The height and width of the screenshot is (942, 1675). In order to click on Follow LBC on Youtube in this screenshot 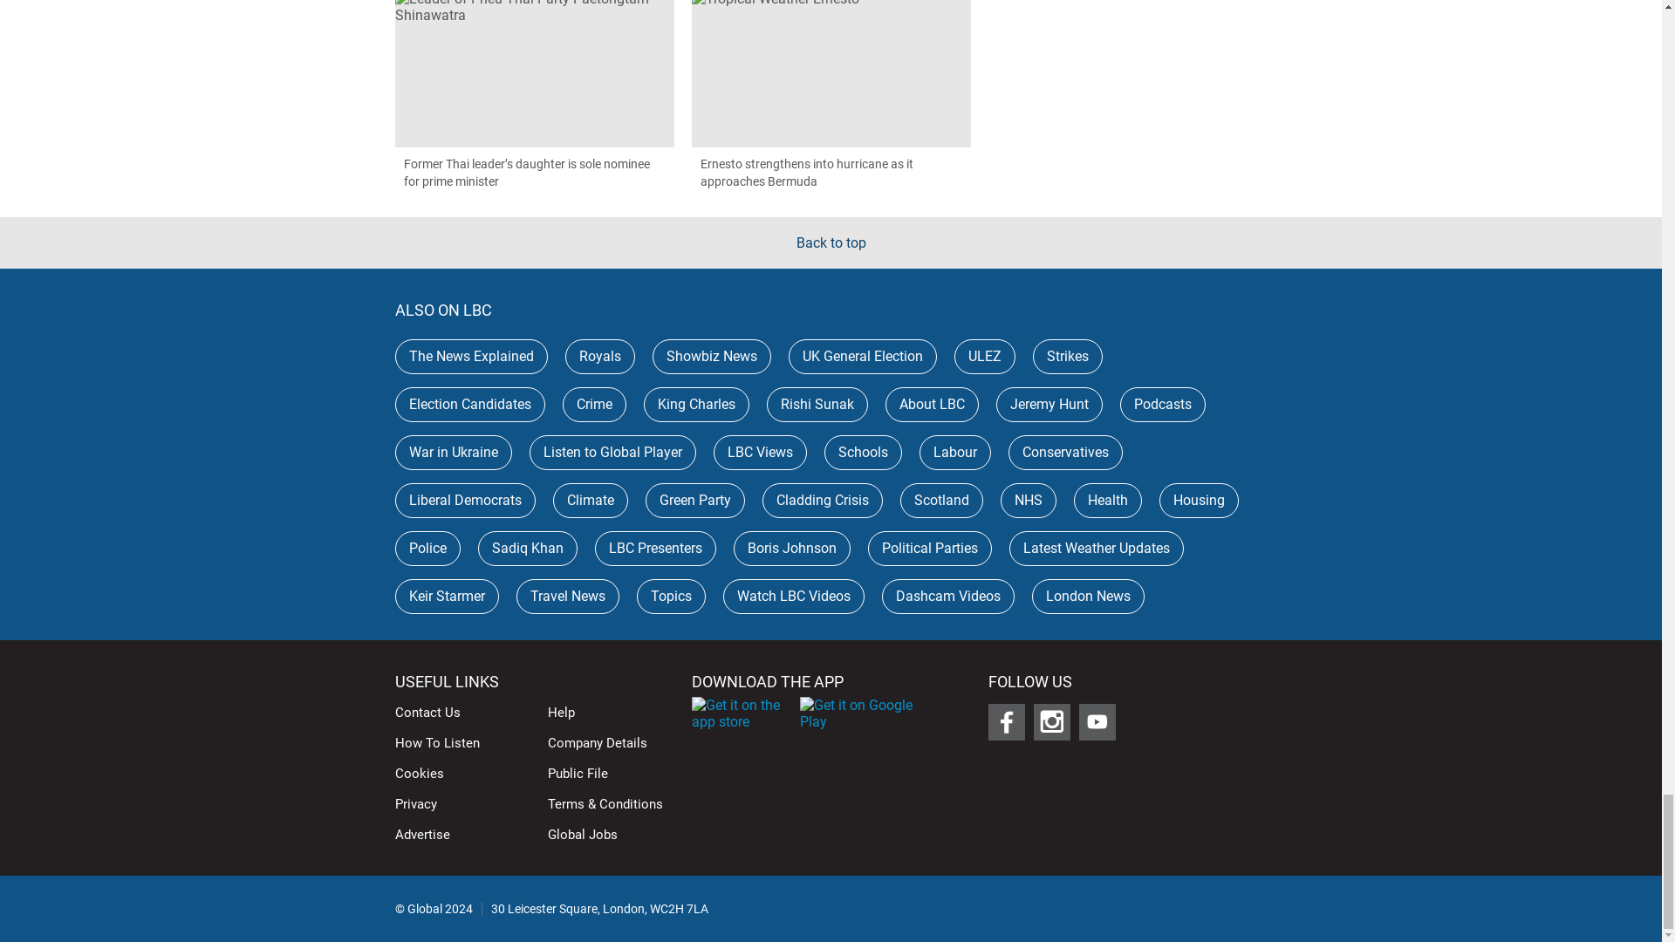, I will do `click(1097, 721)`.